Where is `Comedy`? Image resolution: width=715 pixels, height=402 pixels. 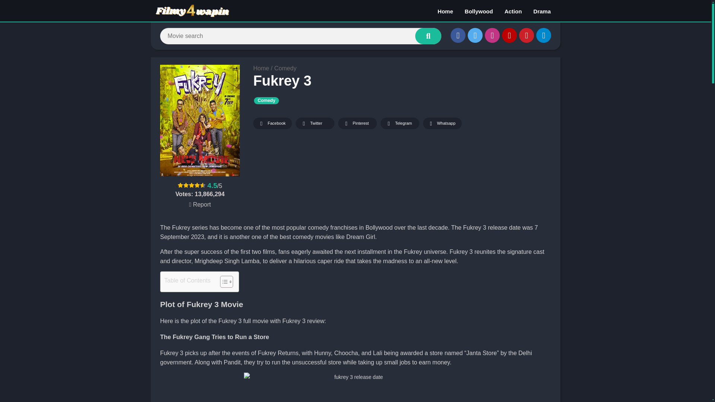
Comedy is located at coordinates (266, 100).